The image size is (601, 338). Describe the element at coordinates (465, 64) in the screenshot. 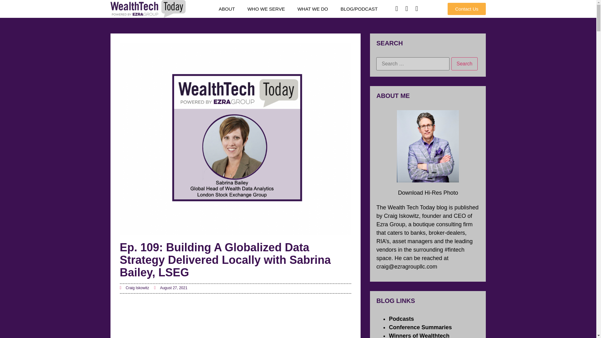

I see `Search` at that location.